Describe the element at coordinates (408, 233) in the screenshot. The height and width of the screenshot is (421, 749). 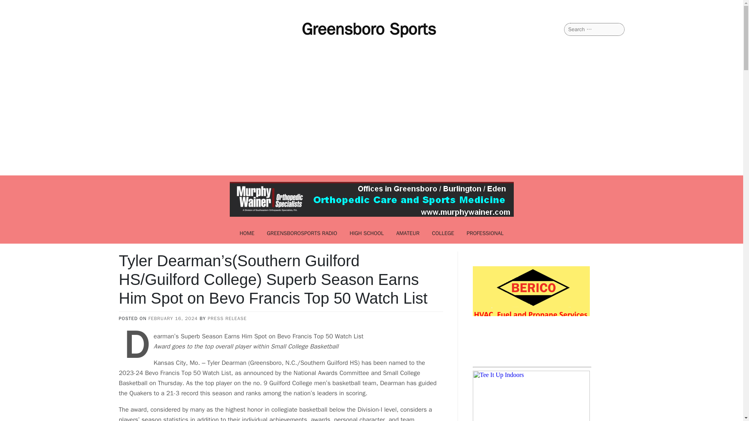
I see `AMATEUR` at that location.